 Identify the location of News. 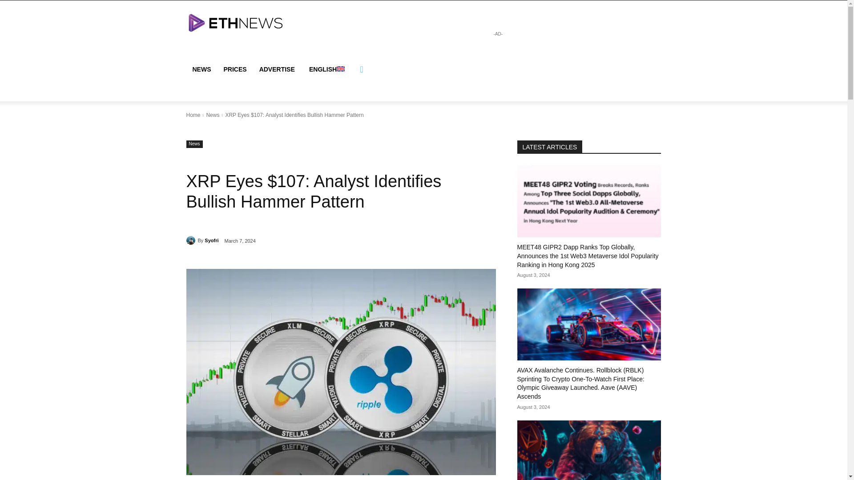
(213, 115).